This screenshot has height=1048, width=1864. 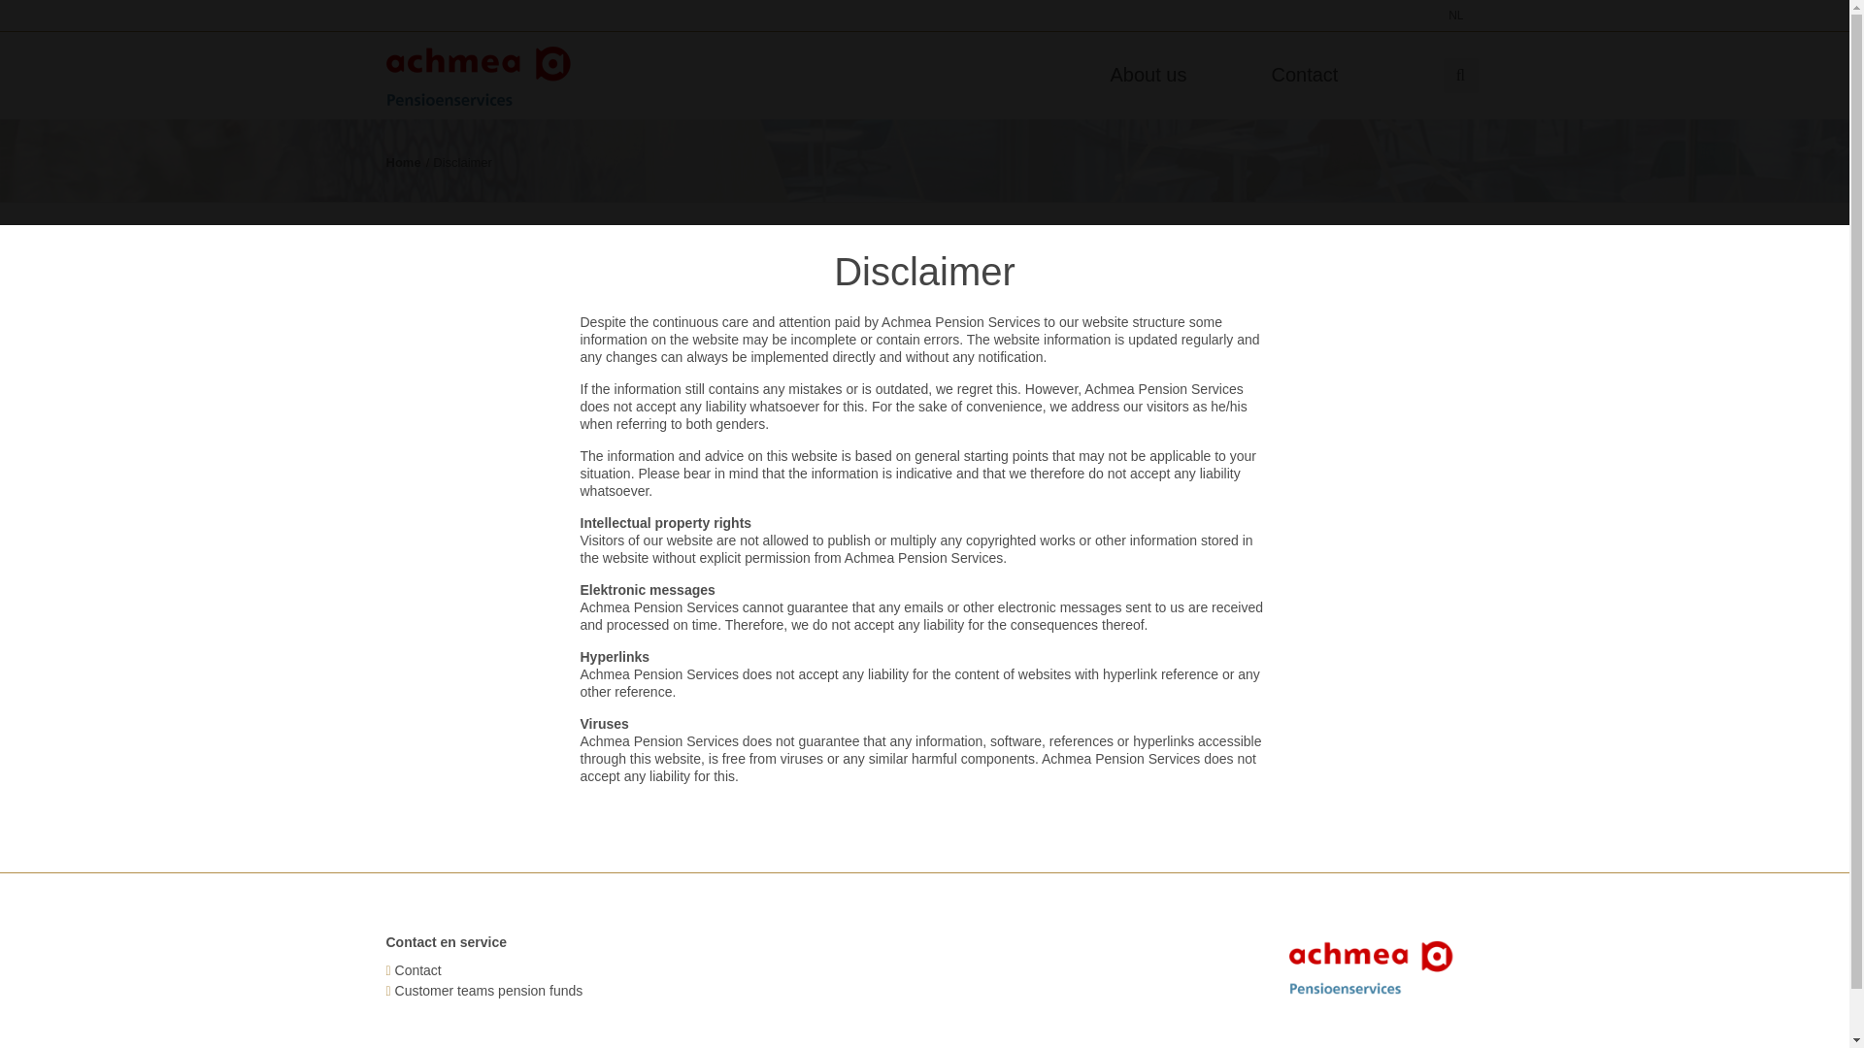 I want to click on Customer teams pension funds, so click(x=489, y=991).